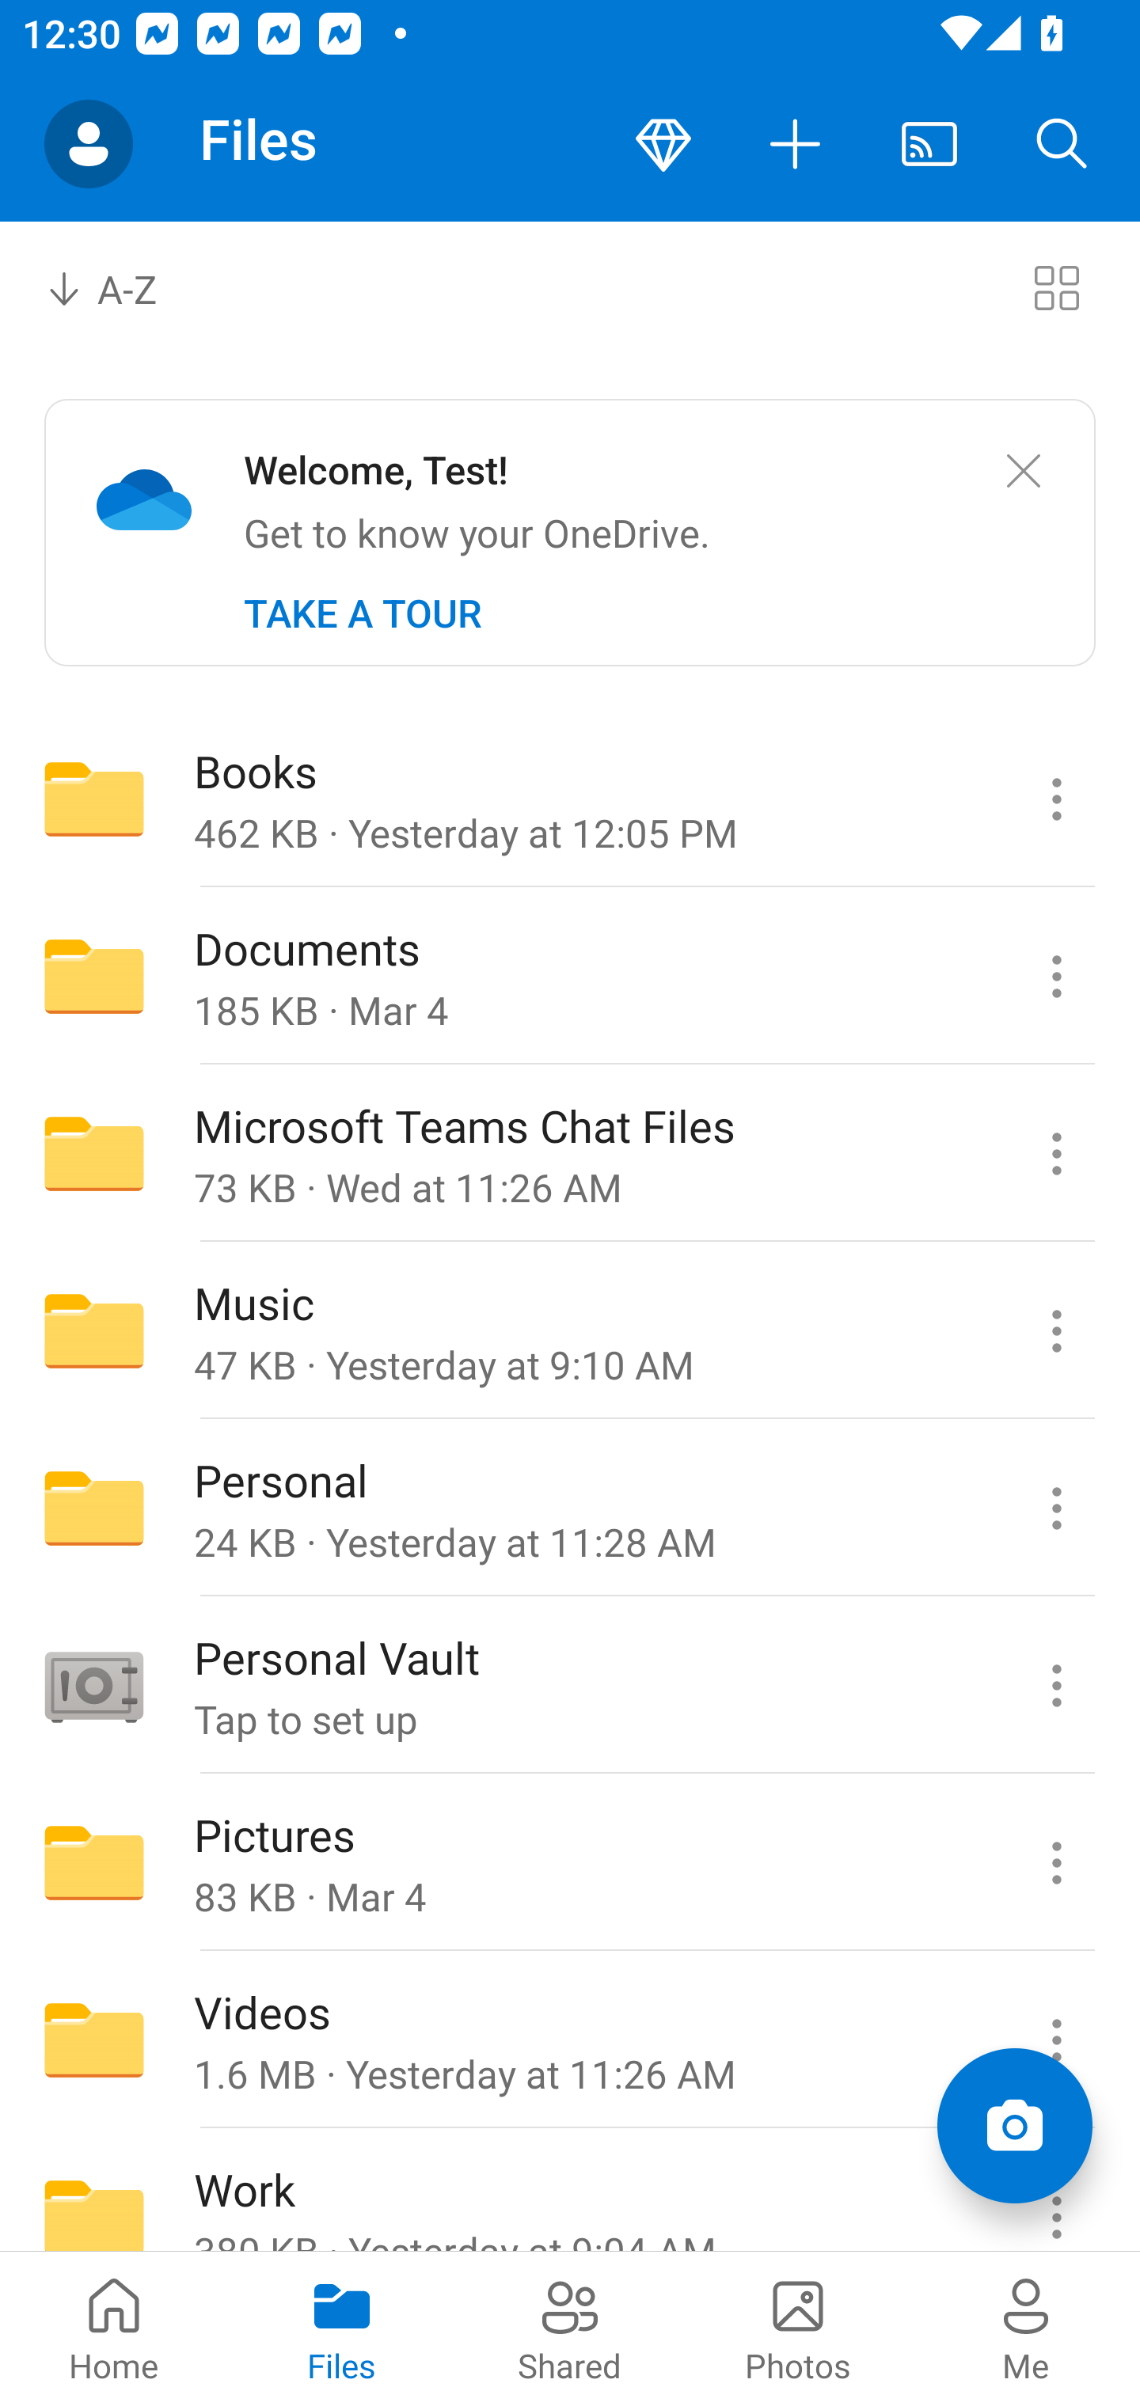  Describe the element at coordinates (1056, 1686) in the screenshot. I see `Personal Vault commands` at that location.